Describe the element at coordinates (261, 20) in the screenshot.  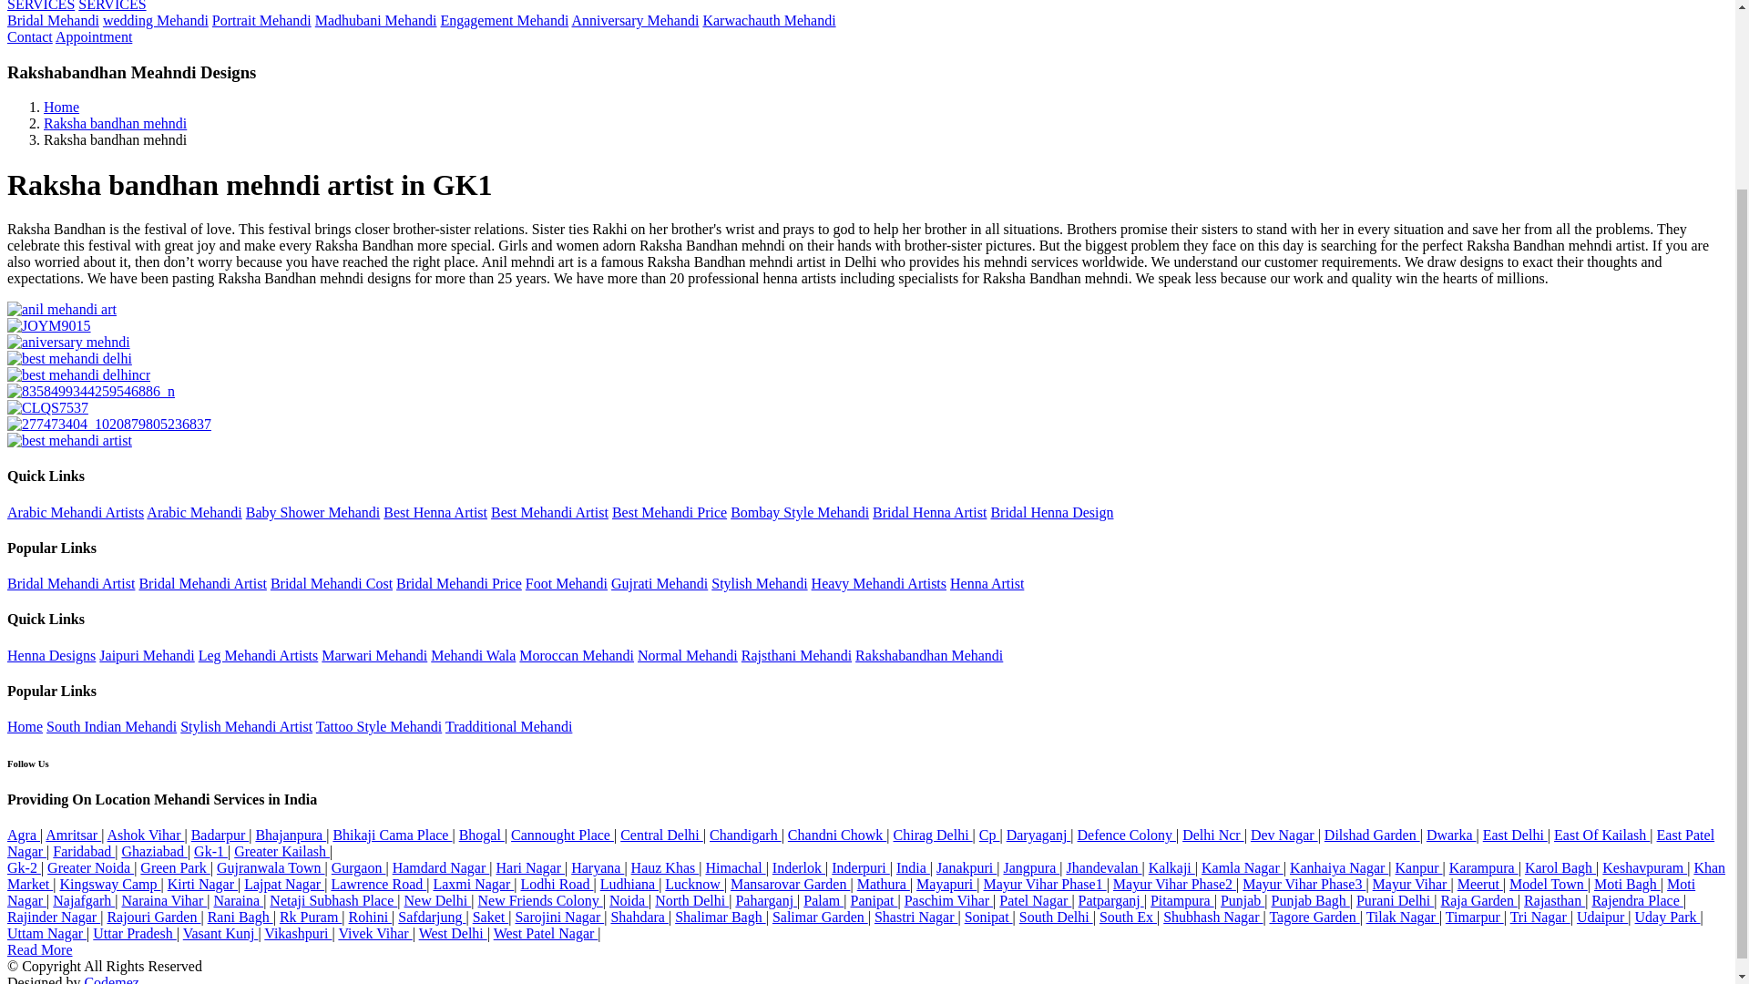
I see `Portrait Mehandi` at that location.